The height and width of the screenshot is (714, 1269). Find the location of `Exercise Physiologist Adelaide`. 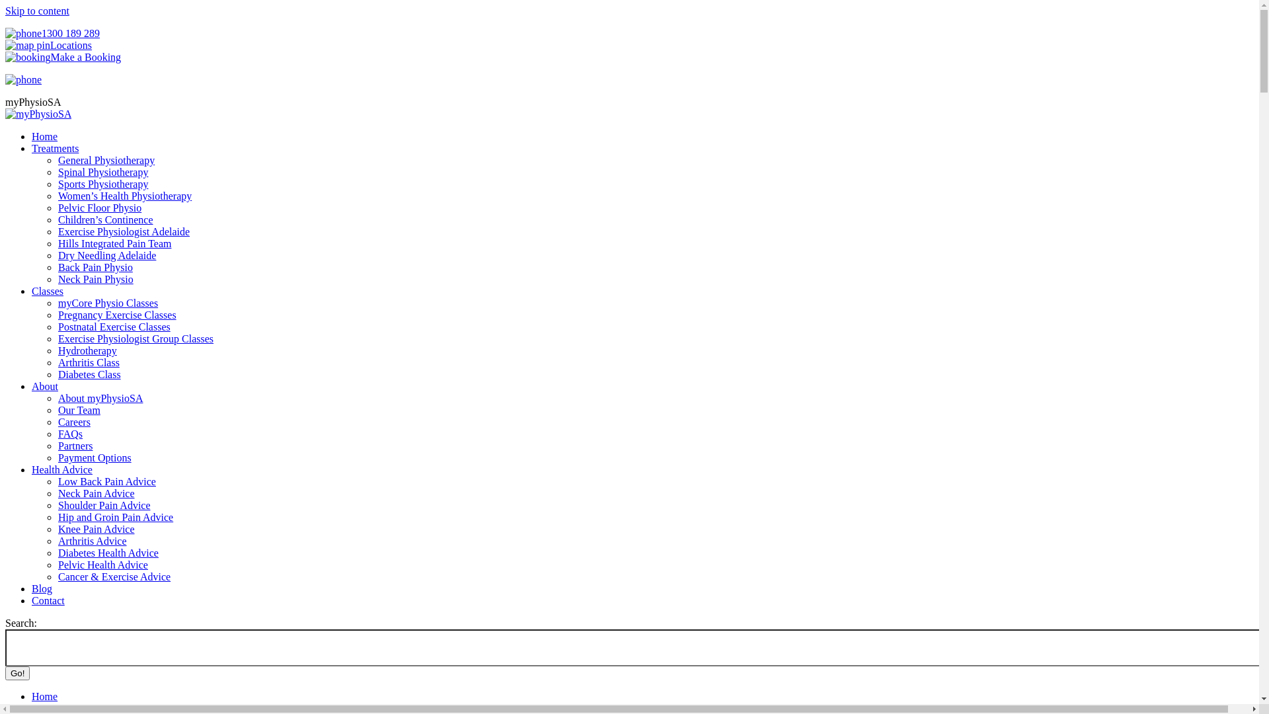

Exercise Physiologist Adelaide is located at coordinates (124, 231).